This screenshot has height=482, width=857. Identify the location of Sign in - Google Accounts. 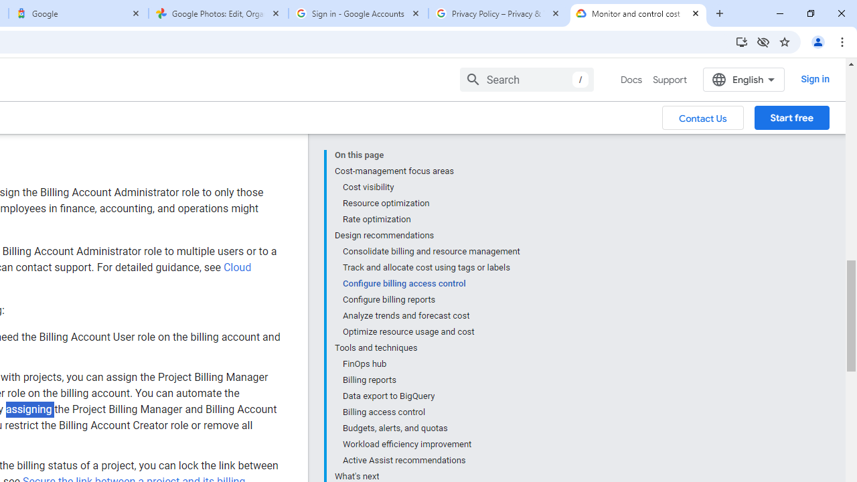
(358, 13).